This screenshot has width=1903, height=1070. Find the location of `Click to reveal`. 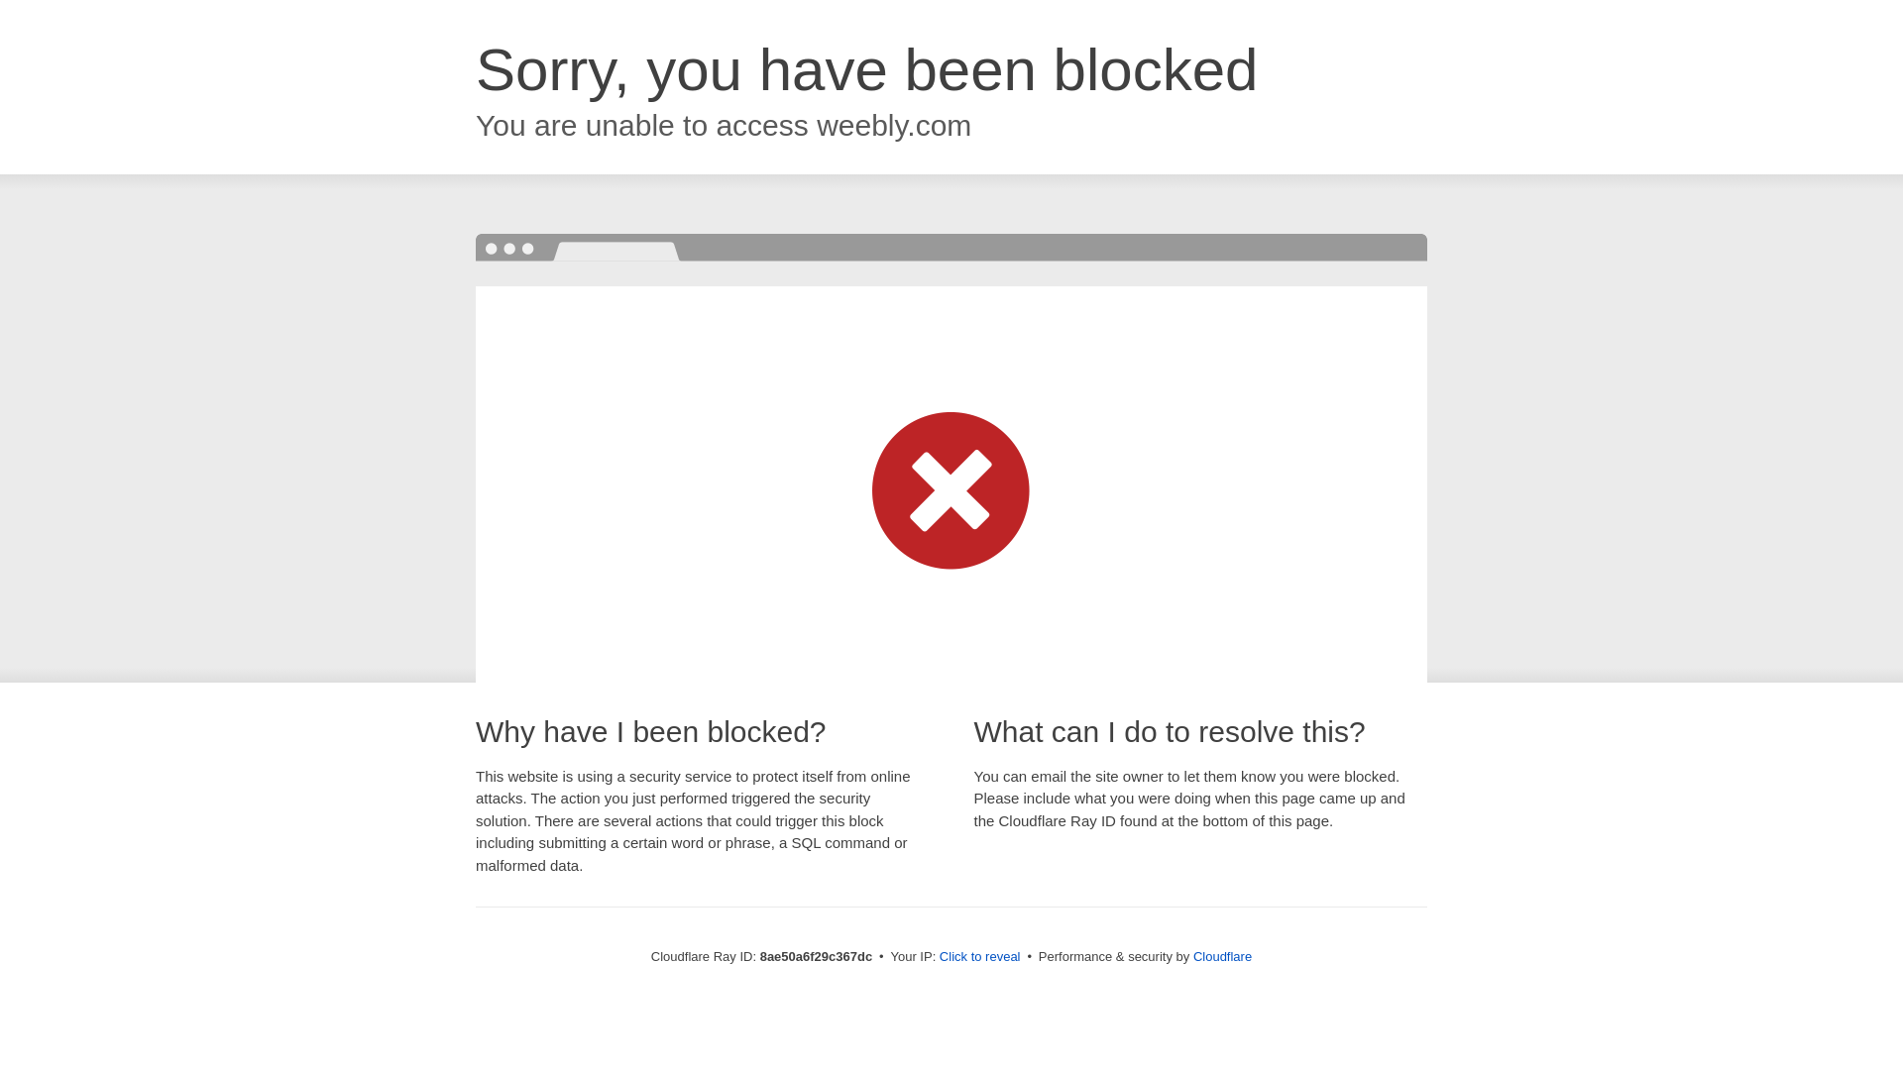

Click to reveal is located at coordinates (979, 957).